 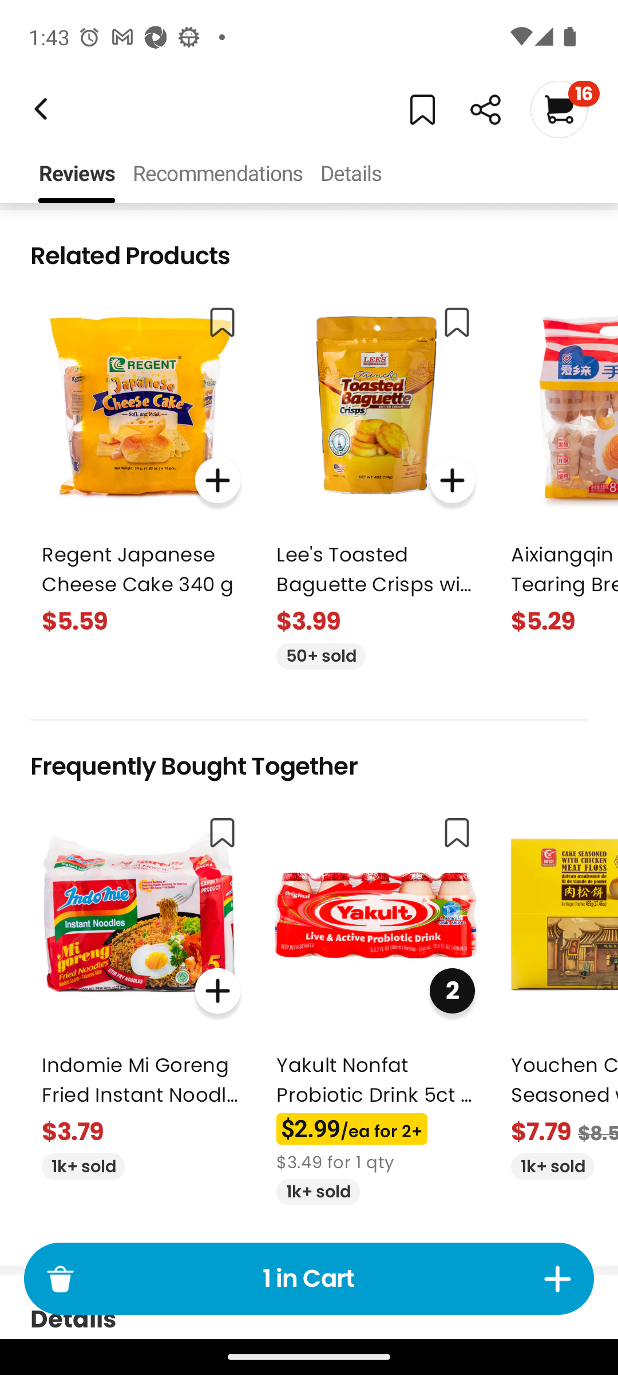 I want to click on 16, so click(x=564, y=109).